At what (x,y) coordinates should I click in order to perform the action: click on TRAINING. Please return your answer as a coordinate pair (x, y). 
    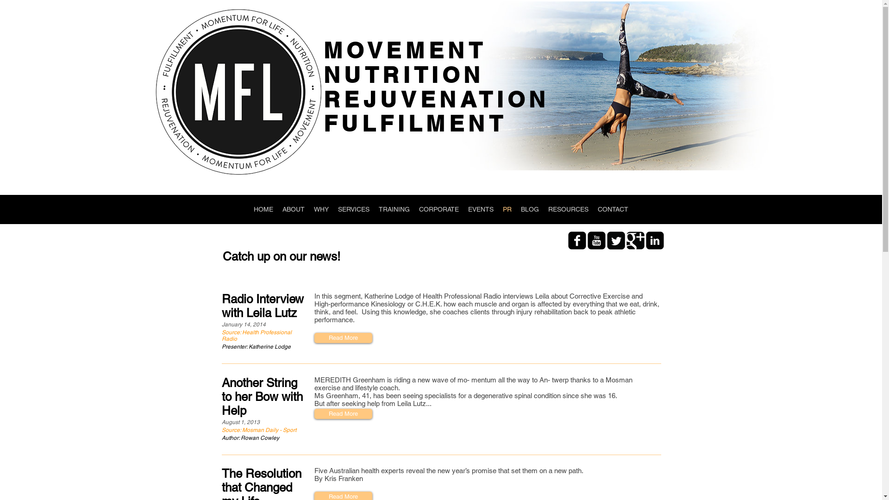
    Looking at the image, I should click on (394, 209).